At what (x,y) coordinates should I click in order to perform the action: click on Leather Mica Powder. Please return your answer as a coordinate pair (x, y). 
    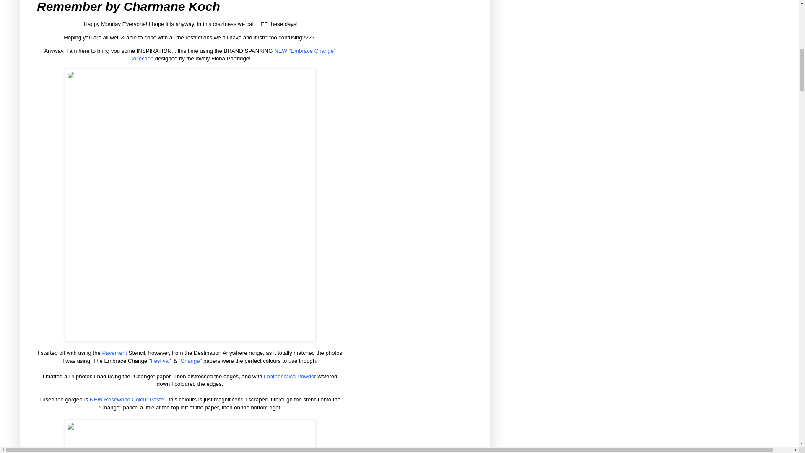
    Looking at the image, I should click on (290, 376).